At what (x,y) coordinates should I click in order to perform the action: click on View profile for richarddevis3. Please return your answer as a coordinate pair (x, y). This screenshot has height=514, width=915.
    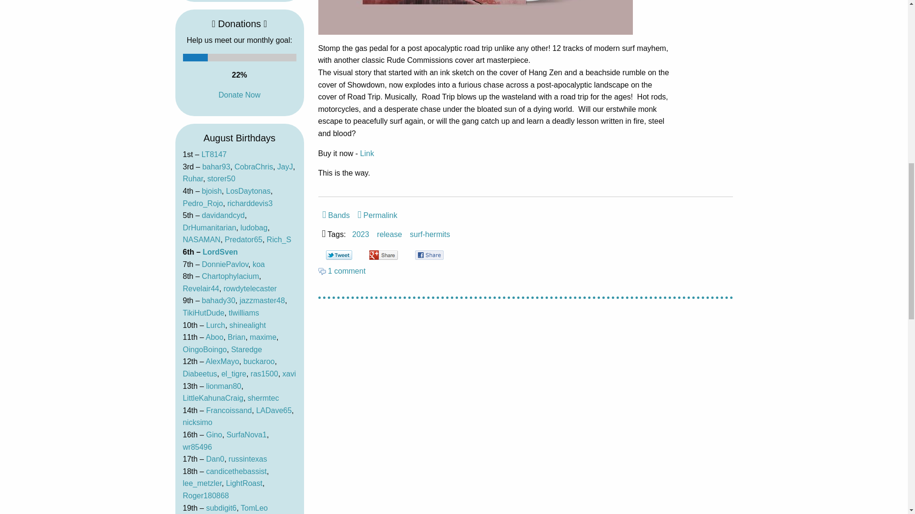
    Looking at the image, I should click on (250, 204).